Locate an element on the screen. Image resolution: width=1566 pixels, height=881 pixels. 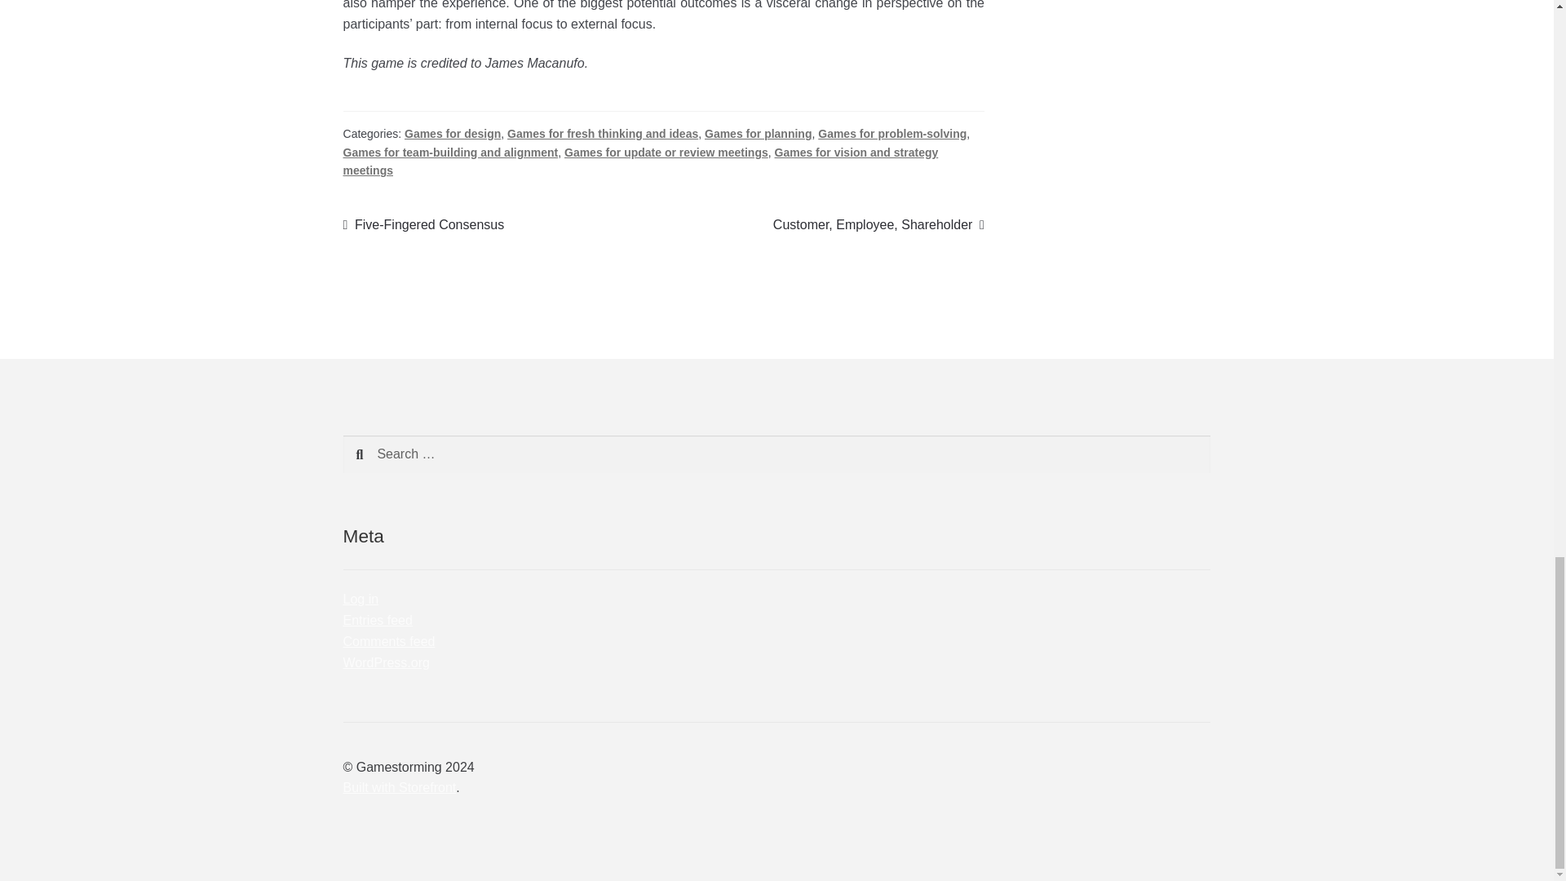
Games for fresh thinking and ideas is located at coordinates (603, 133).